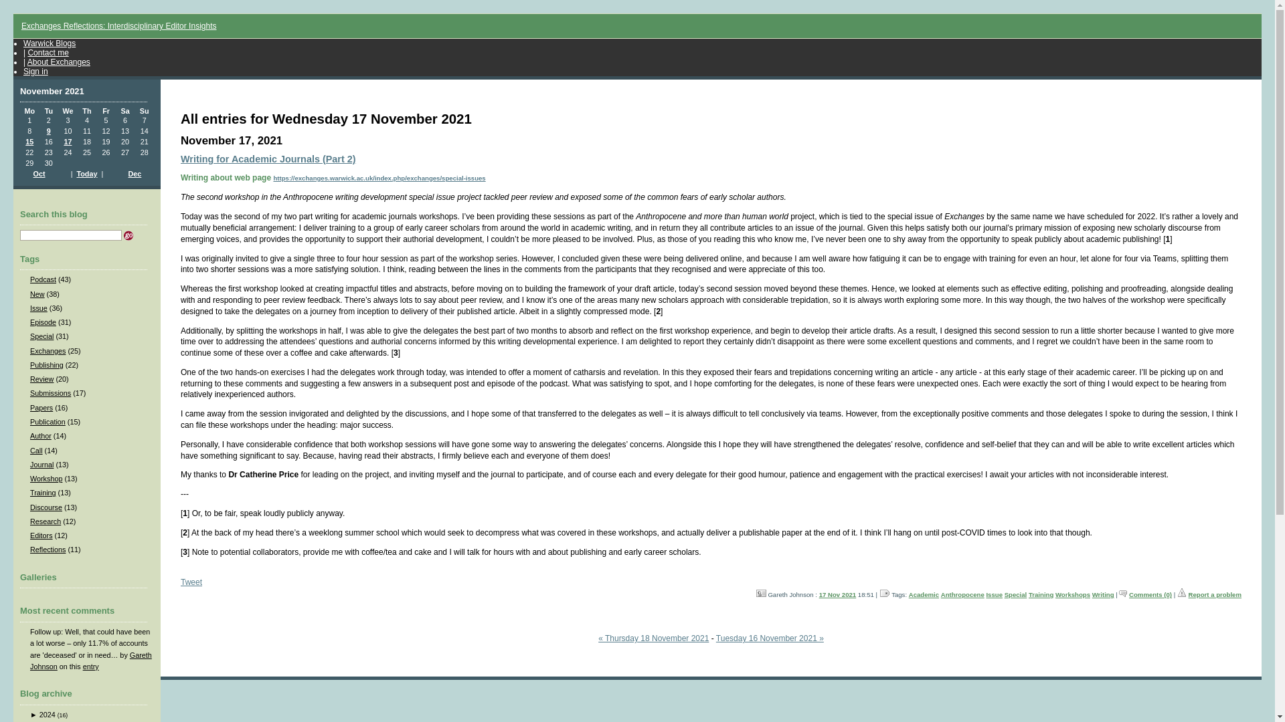  Describe the element at coordinates (41, 407) in the screenshot. I see `Papers` at that location.